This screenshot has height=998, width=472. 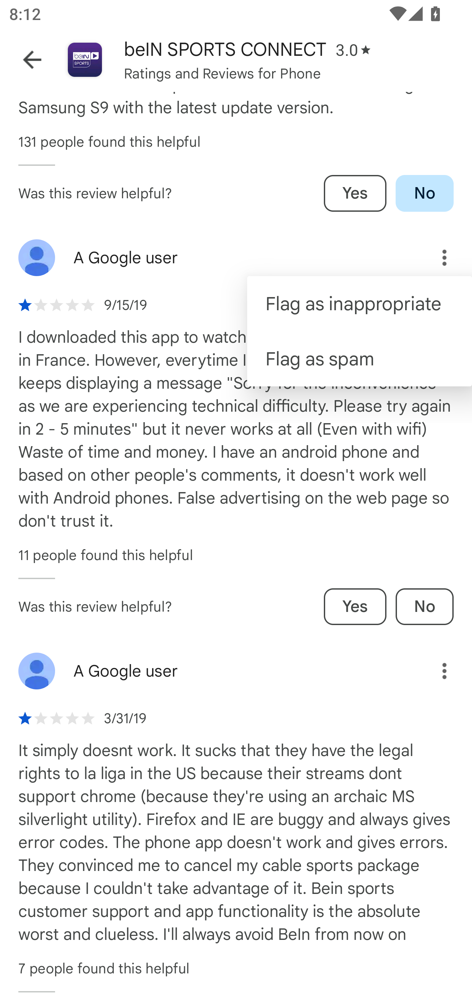 I want to click on Flag as inappropriate, so click(x=360, y=304).